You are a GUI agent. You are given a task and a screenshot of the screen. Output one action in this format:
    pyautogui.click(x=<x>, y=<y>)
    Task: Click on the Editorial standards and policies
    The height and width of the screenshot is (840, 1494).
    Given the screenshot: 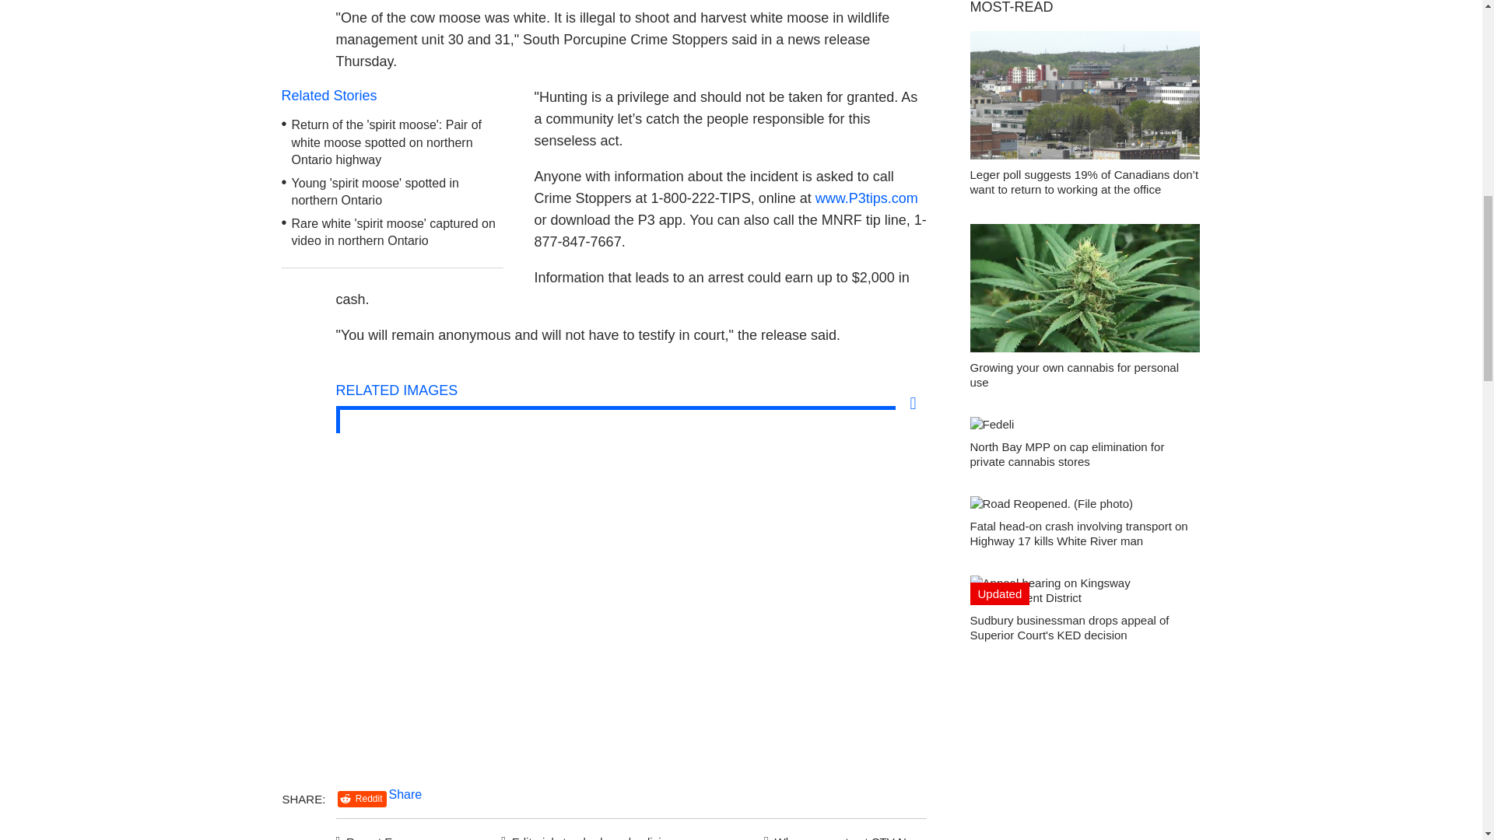 What is the action you would take?
    pyautogui.click(x=584, y=834)
    